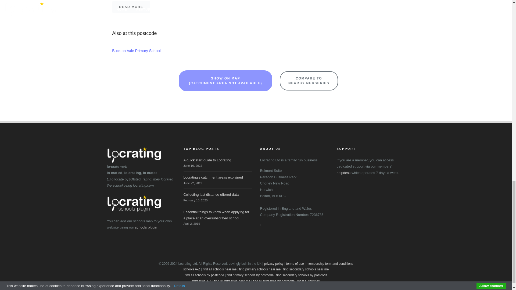 This screenshot has width=516, height=290. I want to click on find secondary schools near me, so click(306, 269).